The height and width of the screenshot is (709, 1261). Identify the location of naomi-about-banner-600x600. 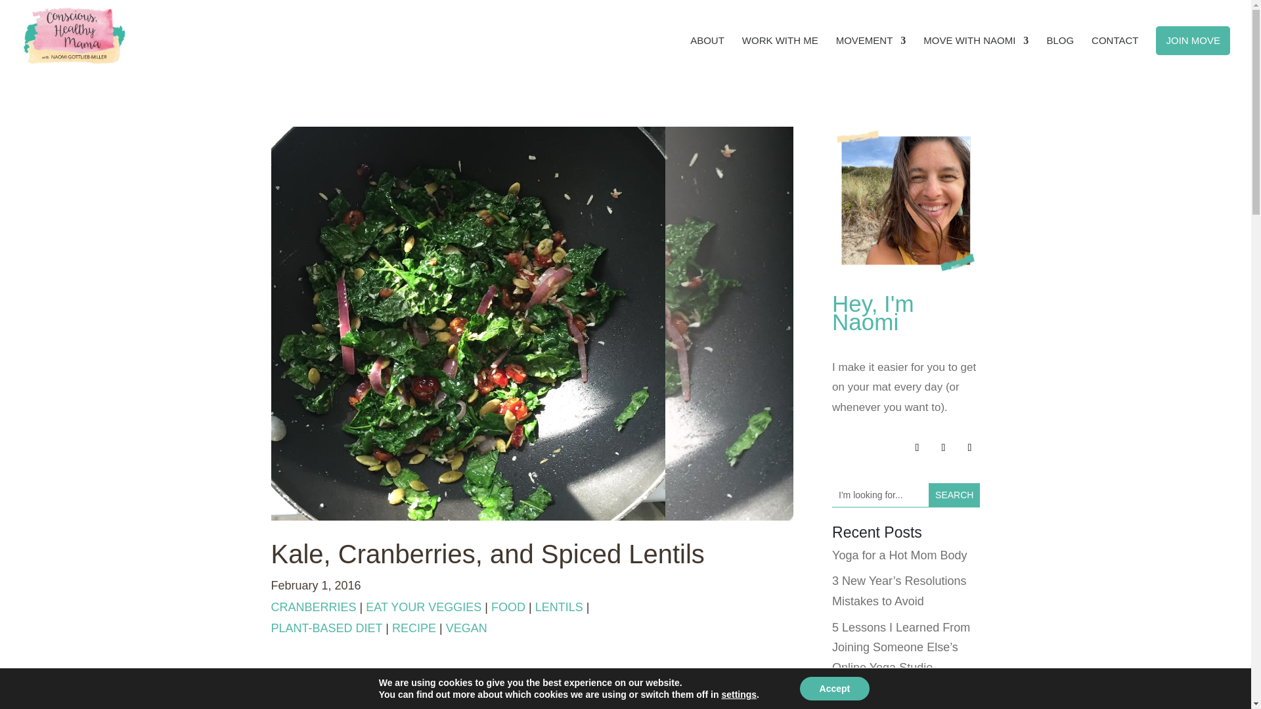
(906, 201).